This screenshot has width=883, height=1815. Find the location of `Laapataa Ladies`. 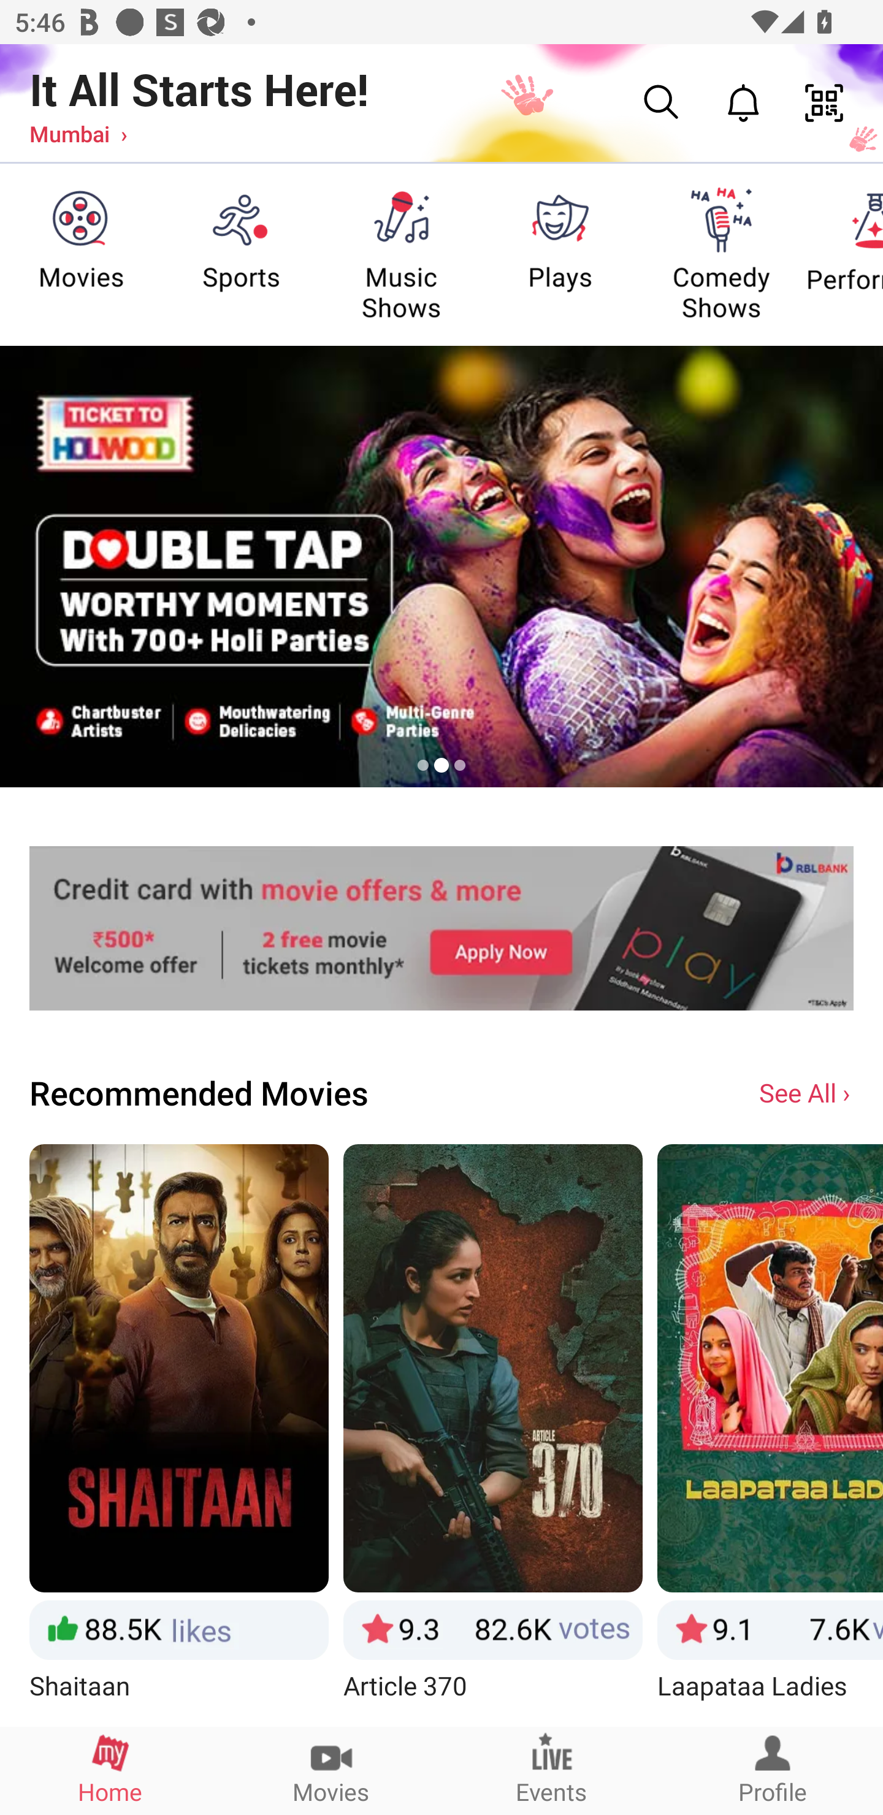

Laapataa Ladies is located at coordinates (770, 1434).